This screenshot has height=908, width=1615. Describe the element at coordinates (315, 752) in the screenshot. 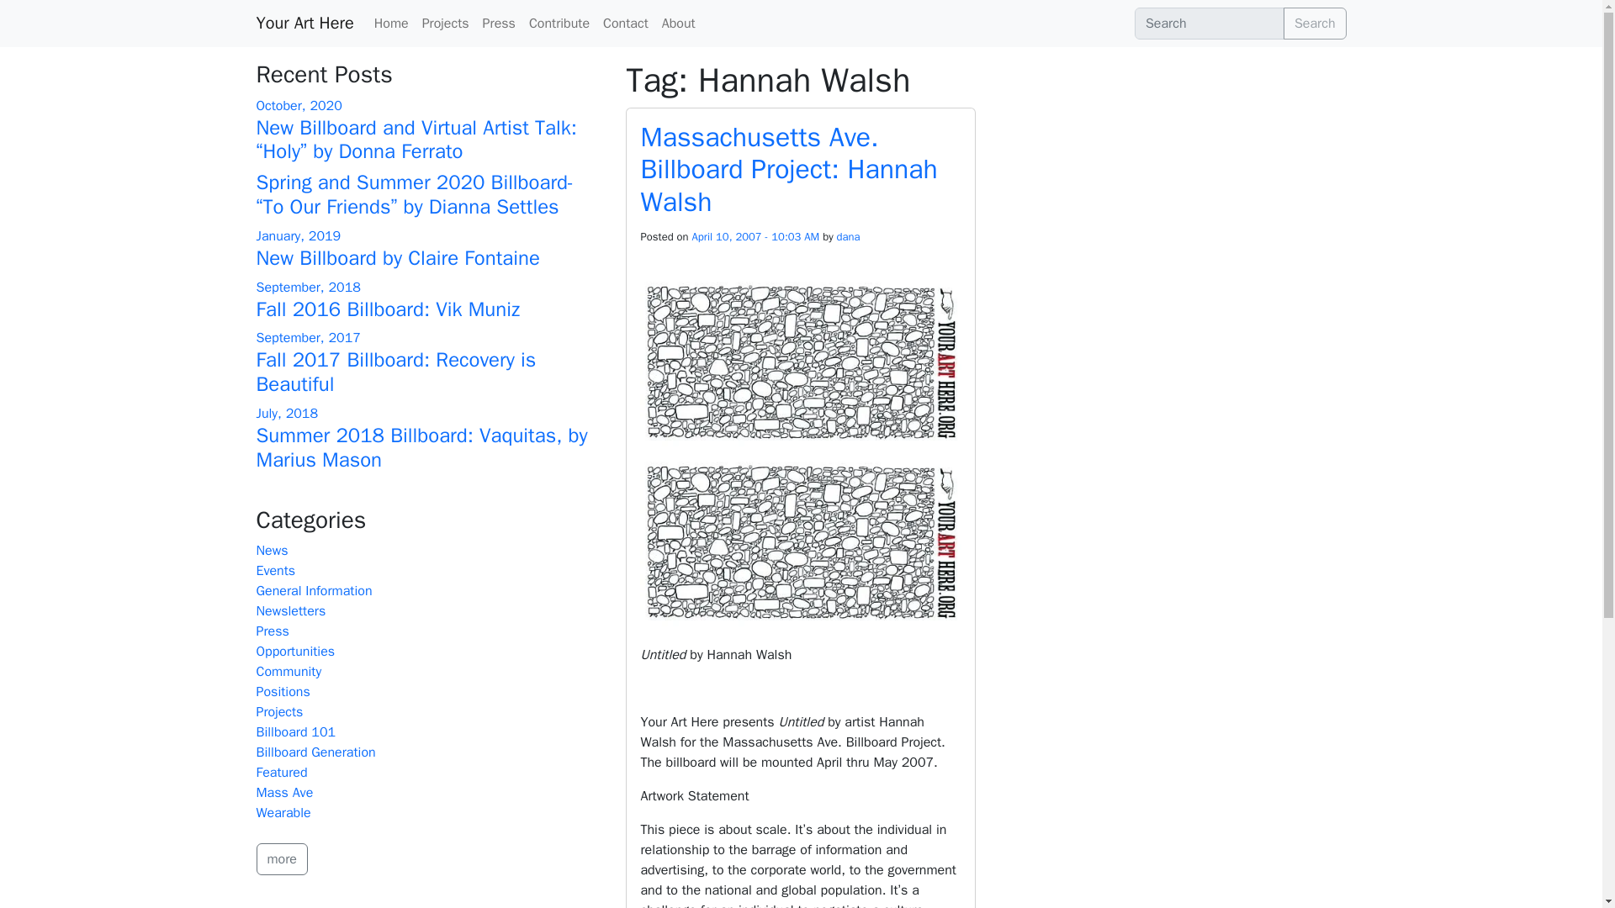

I see `Billboard Generation` at that location.